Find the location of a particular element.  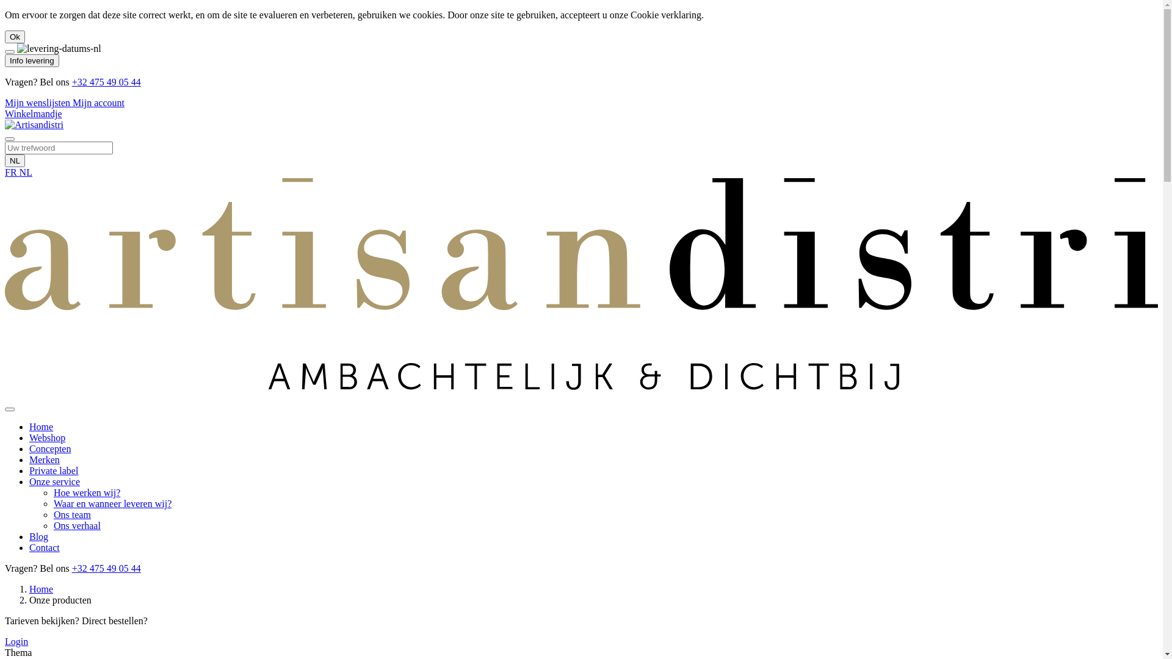

Artisandistri is located at coordinates (581, 288).